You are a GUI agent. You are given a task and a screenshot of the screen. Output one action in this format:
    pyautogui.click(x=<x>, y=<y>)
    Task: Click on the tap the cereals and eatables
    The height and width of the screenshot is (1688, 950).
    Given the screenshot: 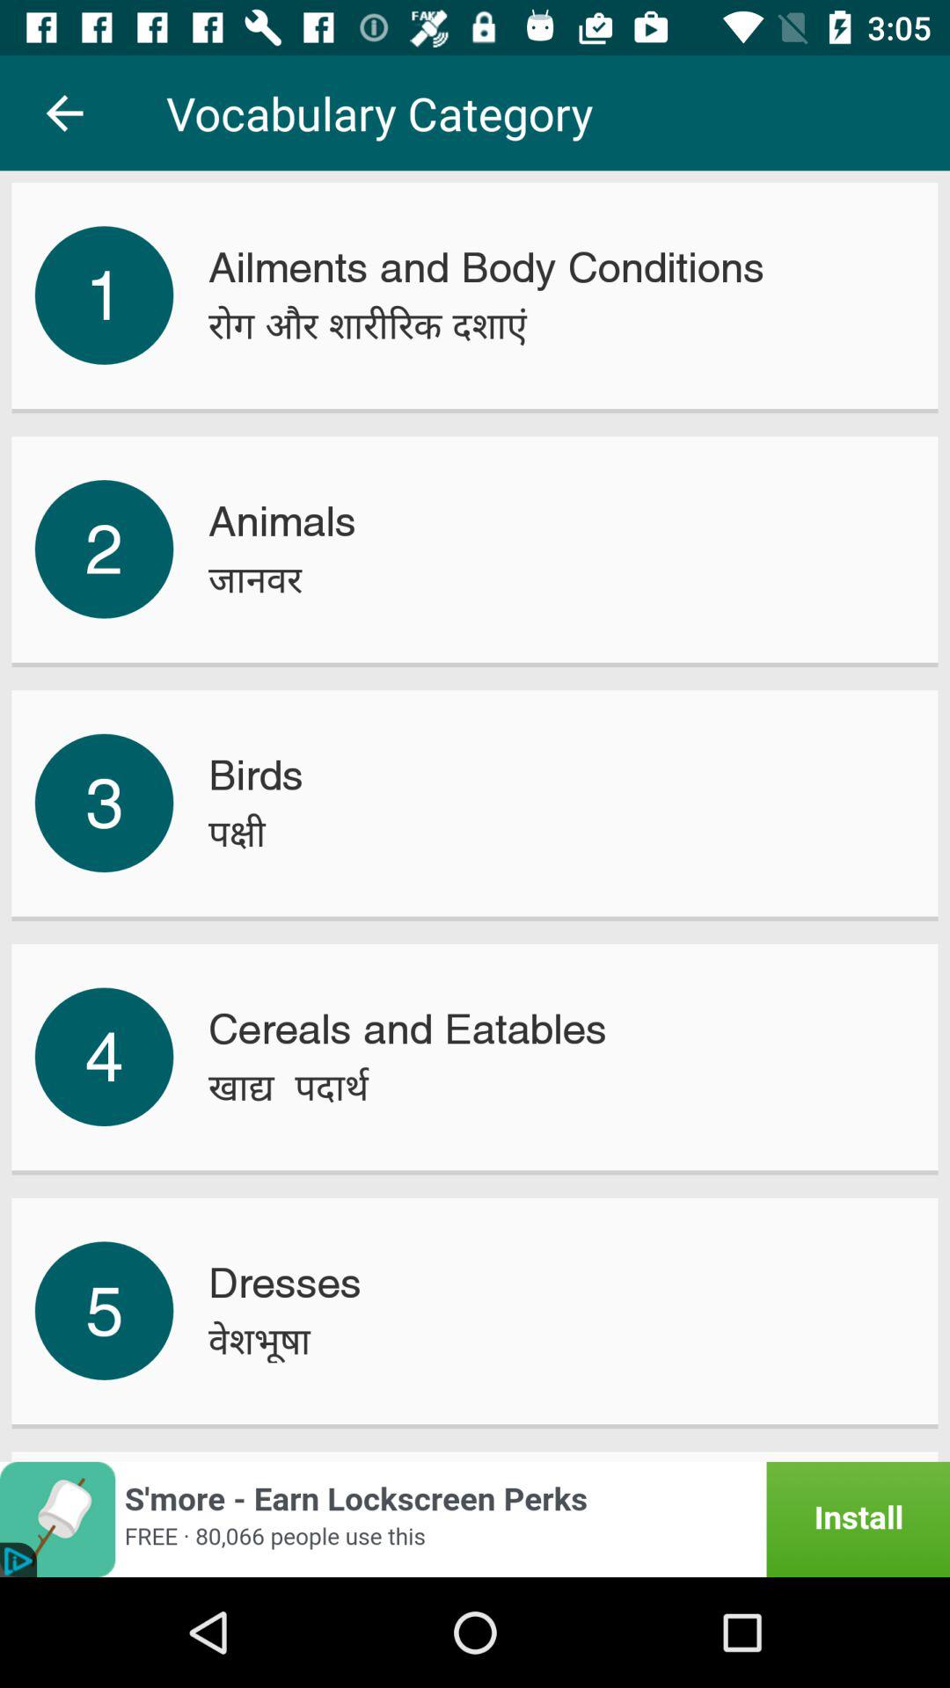 What is the action you would take?
    pyautogui.click(x=407, y=1029)
    